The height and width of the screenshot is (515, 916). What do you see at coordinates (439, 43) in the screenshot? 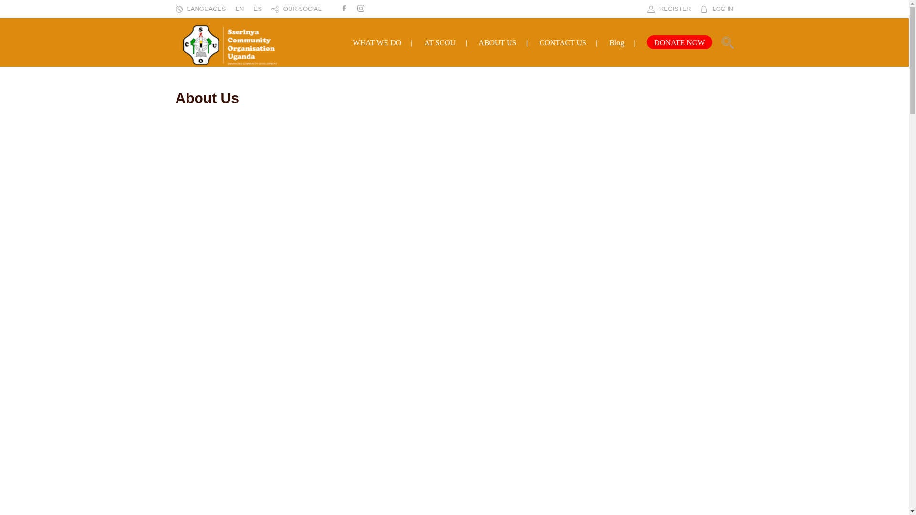
I see `AT SCOU` at bounding box center [439, 43].